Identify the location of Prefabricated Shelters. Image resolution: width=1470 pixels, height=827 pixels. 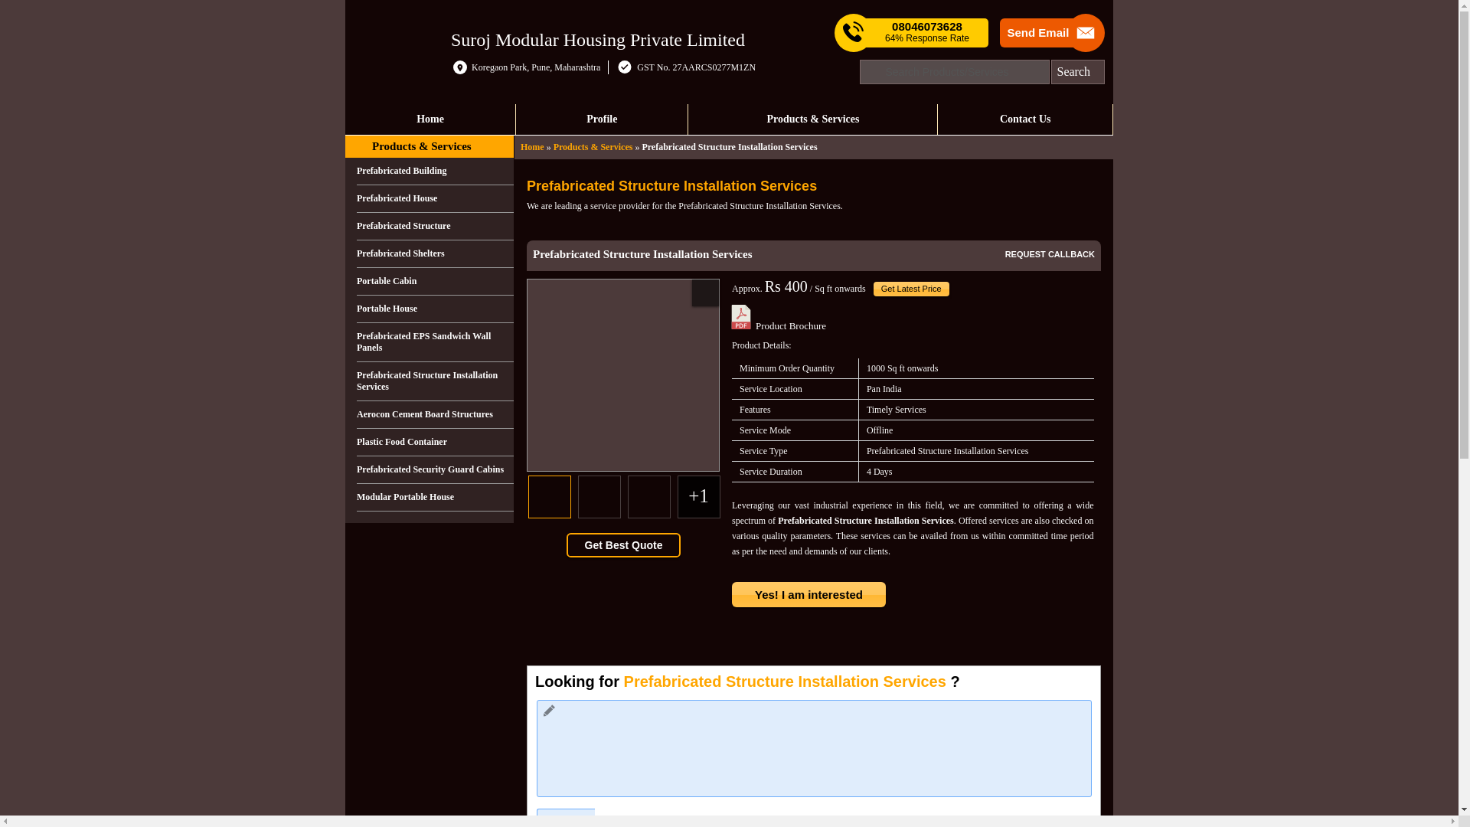
(435, 254).